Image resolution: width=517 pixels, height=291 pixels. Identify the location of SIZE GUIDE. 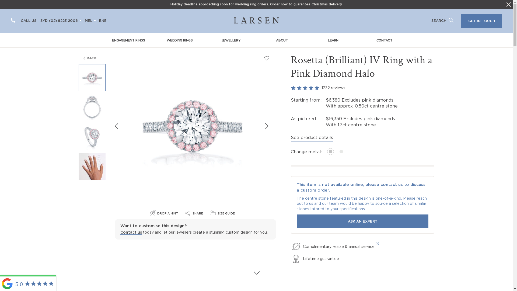
(222, 213).